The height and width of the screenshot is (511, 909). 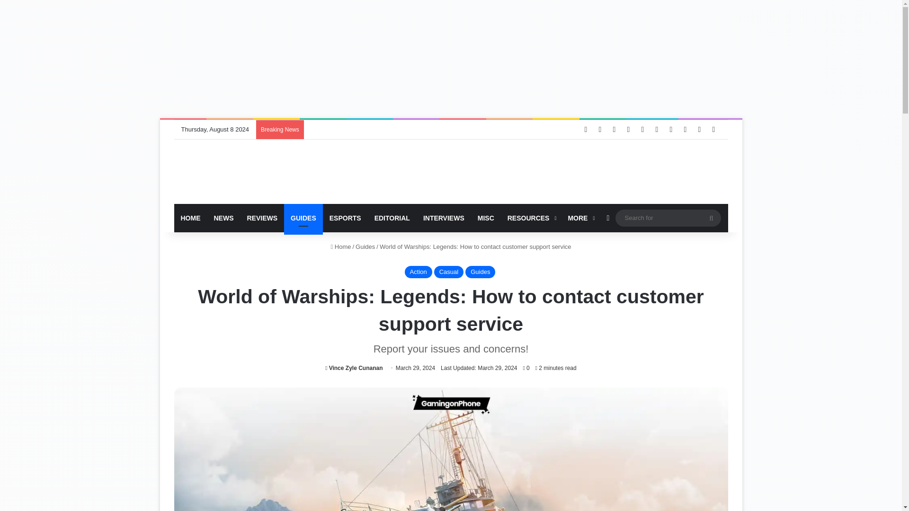 What do you see at coordinates (443, 218) in the screenshot?
I see `INTERVIEWS` at bounding box center [443, 218].